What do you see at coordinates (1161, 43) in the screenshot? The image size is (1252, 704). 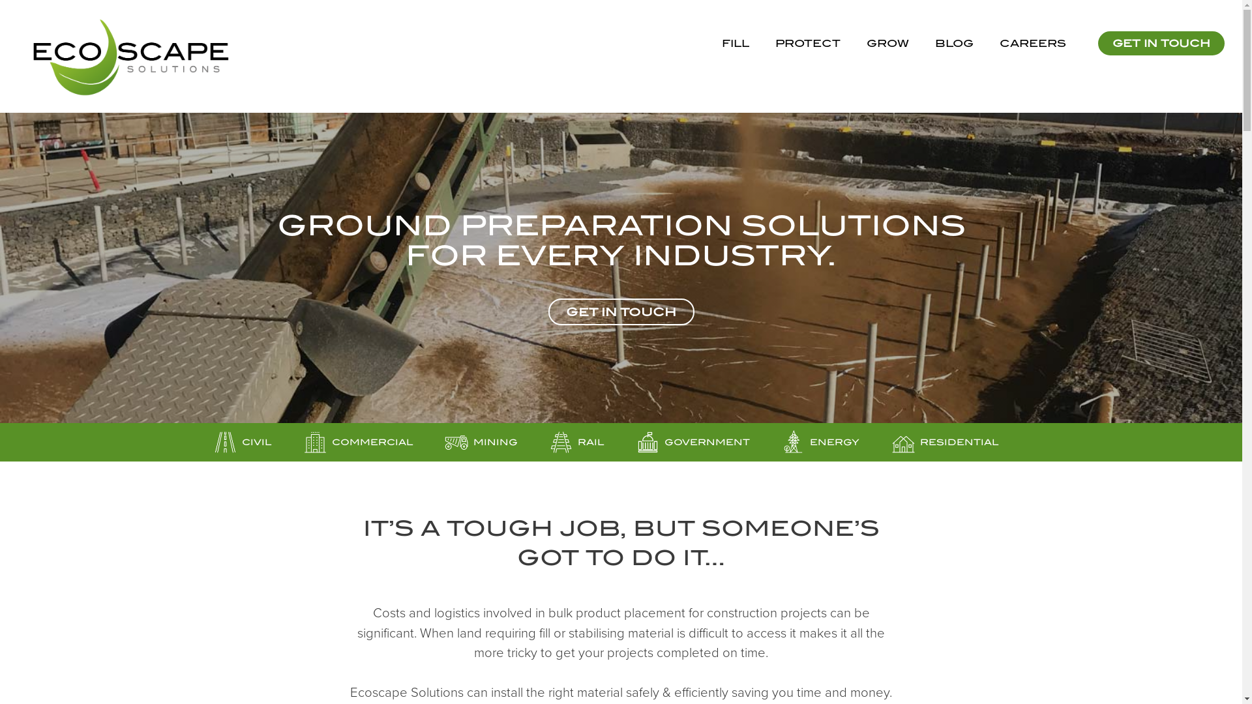 I see `GET IN TOUCH` at bounding box center [1161, 43].